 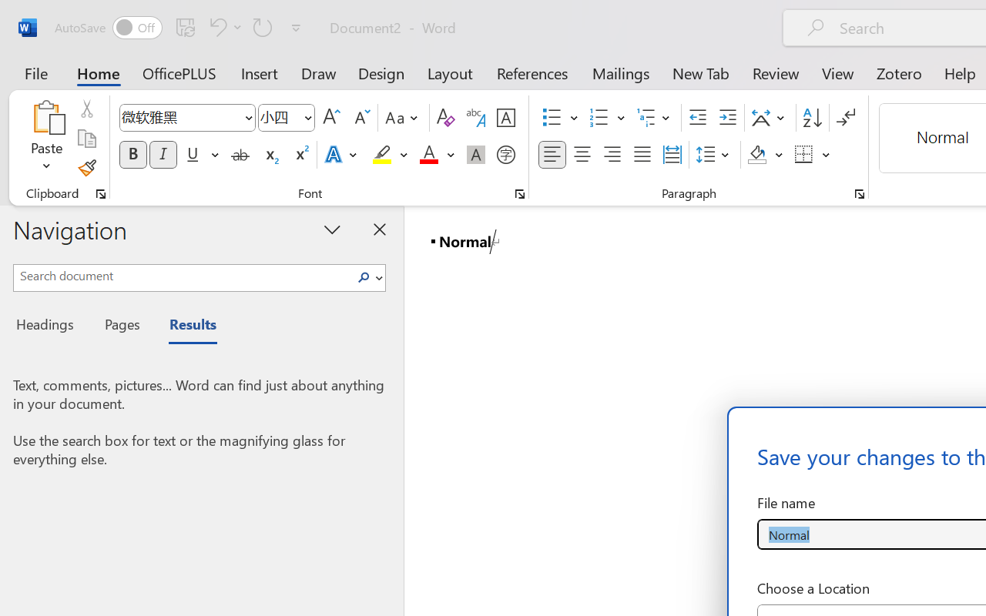 What do you see at coordinates (698, 118) in the screenshot?
I see `Decrease Indent` at bounding box center [698, 118].